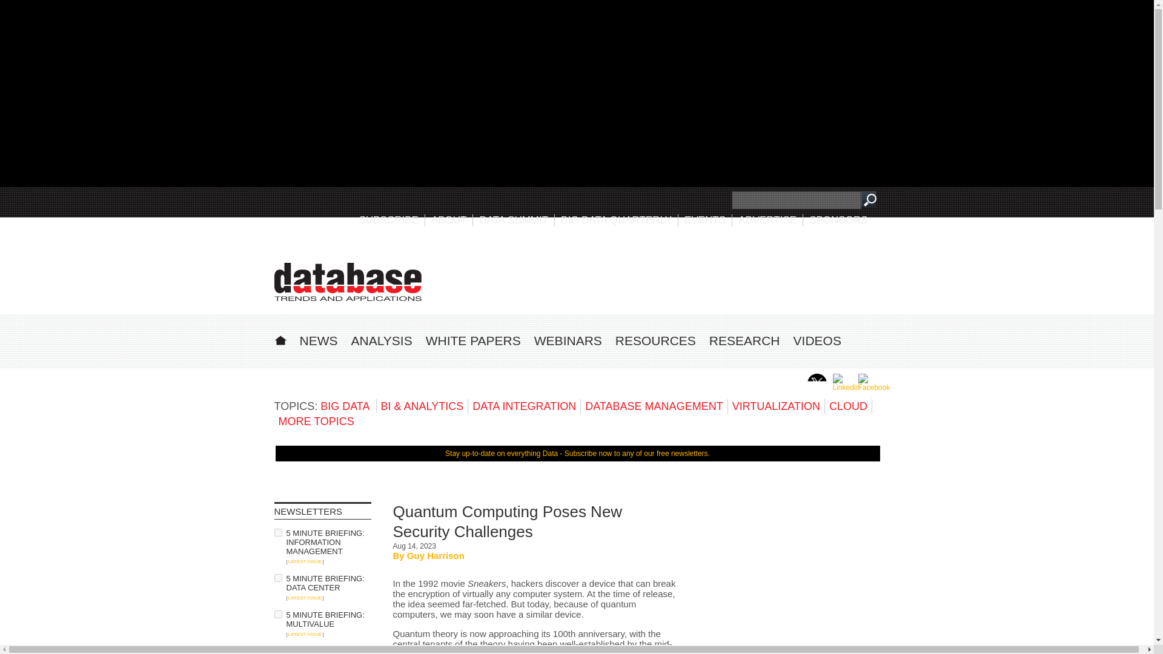  I want to click on Database Trends and Applications Home, so click(280, 339).